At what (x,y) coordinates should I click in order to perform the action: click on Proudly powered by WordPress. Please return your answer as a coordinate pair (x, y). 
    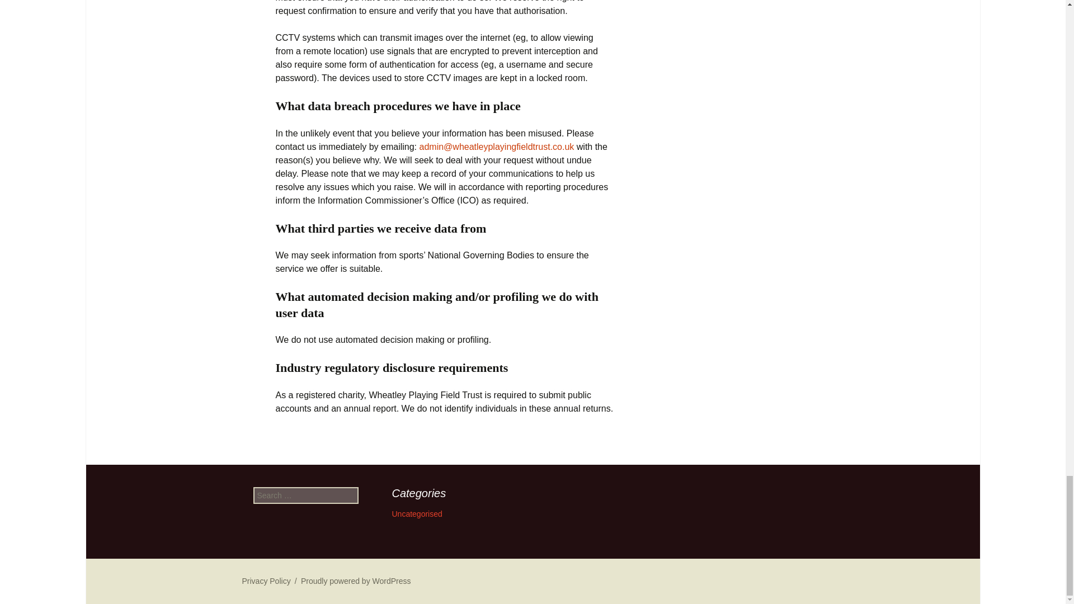
    Looking at the image, I should click on (356, 581).